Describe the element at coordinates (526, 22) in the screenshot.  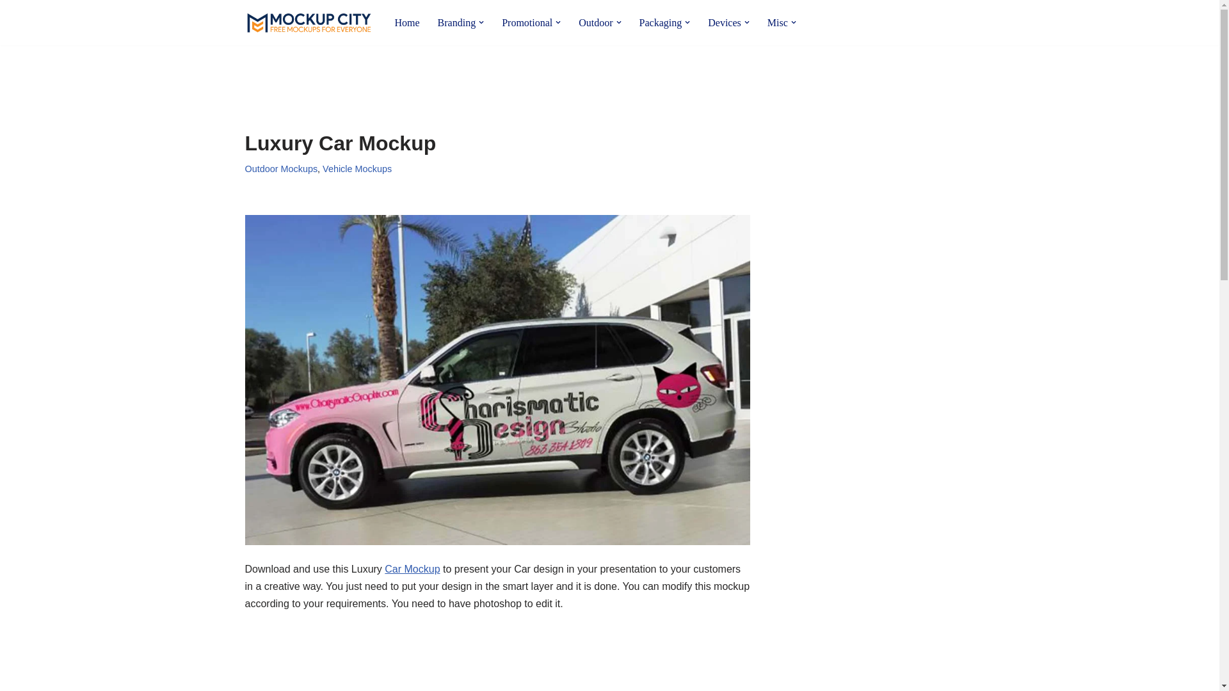
I see `Promotional` at that location.